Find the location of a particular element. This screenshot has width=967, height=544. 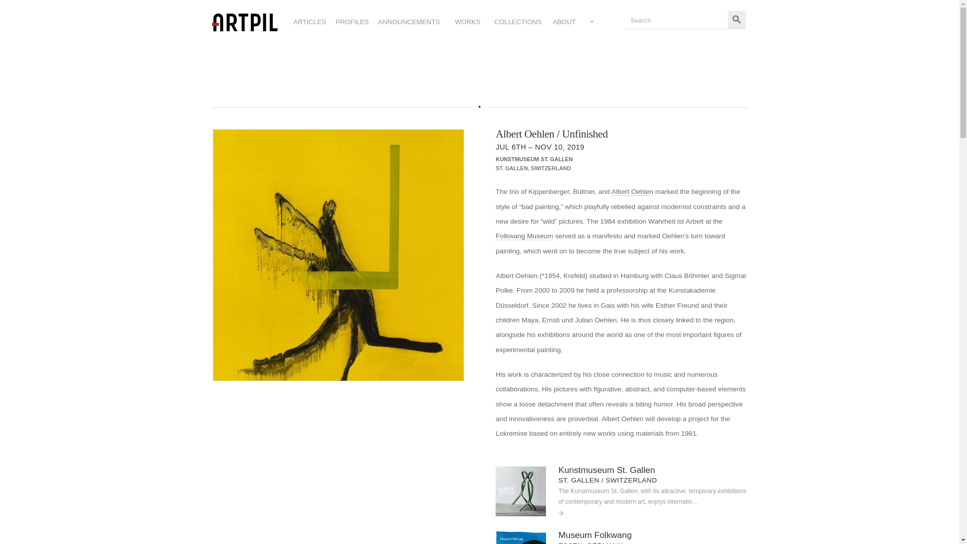

COLLECTIONS is located at coordinates (518, 22).